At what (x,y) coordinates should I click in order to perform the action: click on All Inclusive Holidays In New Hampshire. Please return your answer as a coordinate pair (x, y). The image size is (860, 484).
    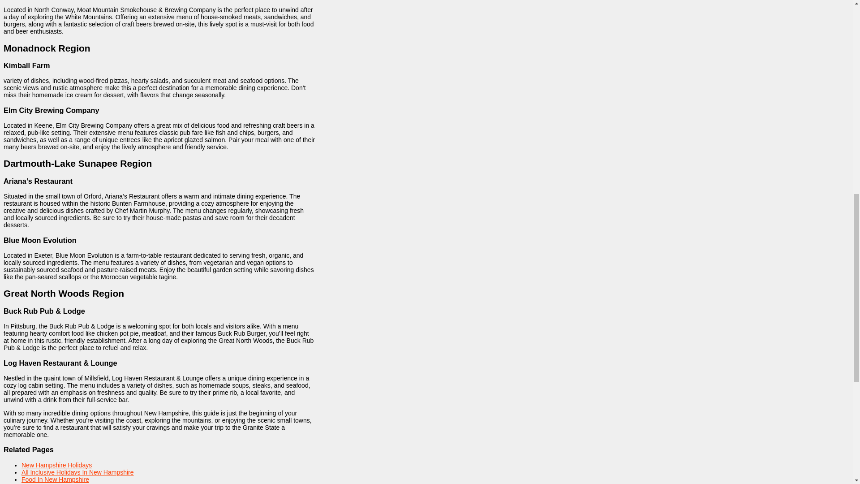
    Looking at the image, I should click on (78, 472).